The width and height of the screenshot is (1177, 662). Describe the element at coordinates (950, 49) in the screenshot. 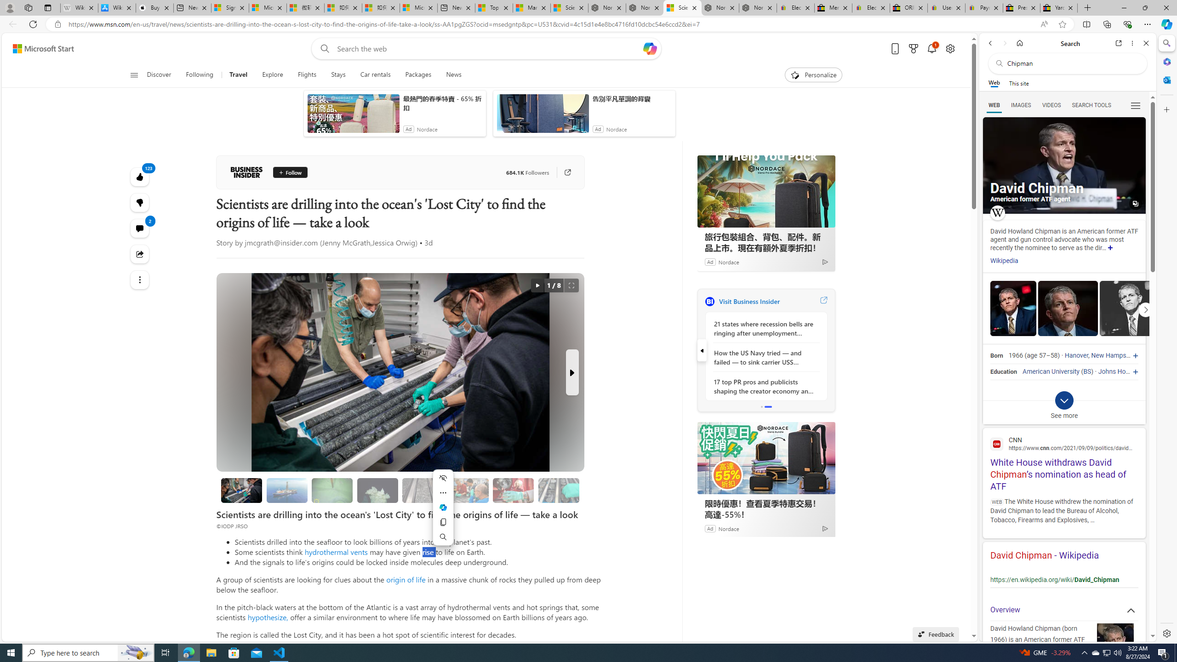

I see `Open settings` at that location.